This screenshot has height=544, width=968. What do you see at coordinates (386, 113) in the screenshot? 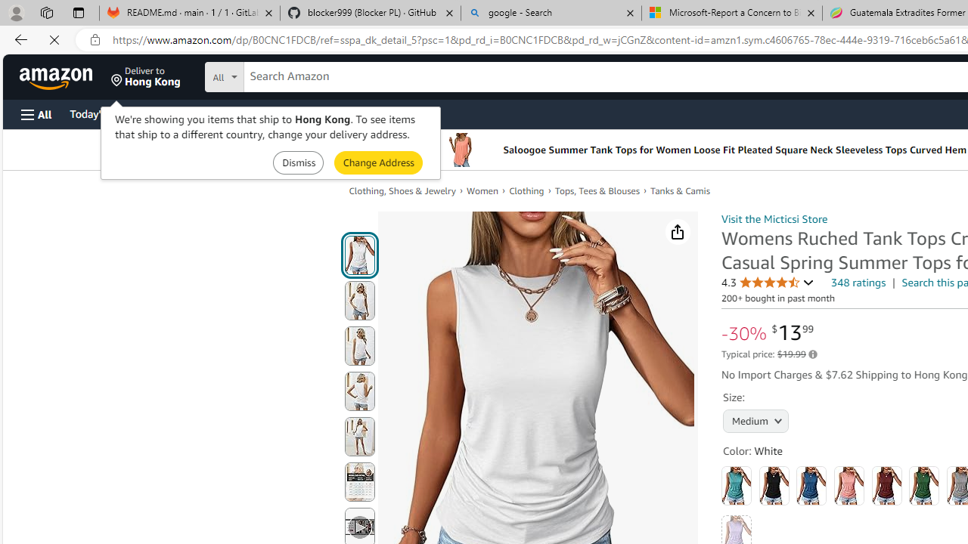
I see `Sell` at bounding box center [386, 113].